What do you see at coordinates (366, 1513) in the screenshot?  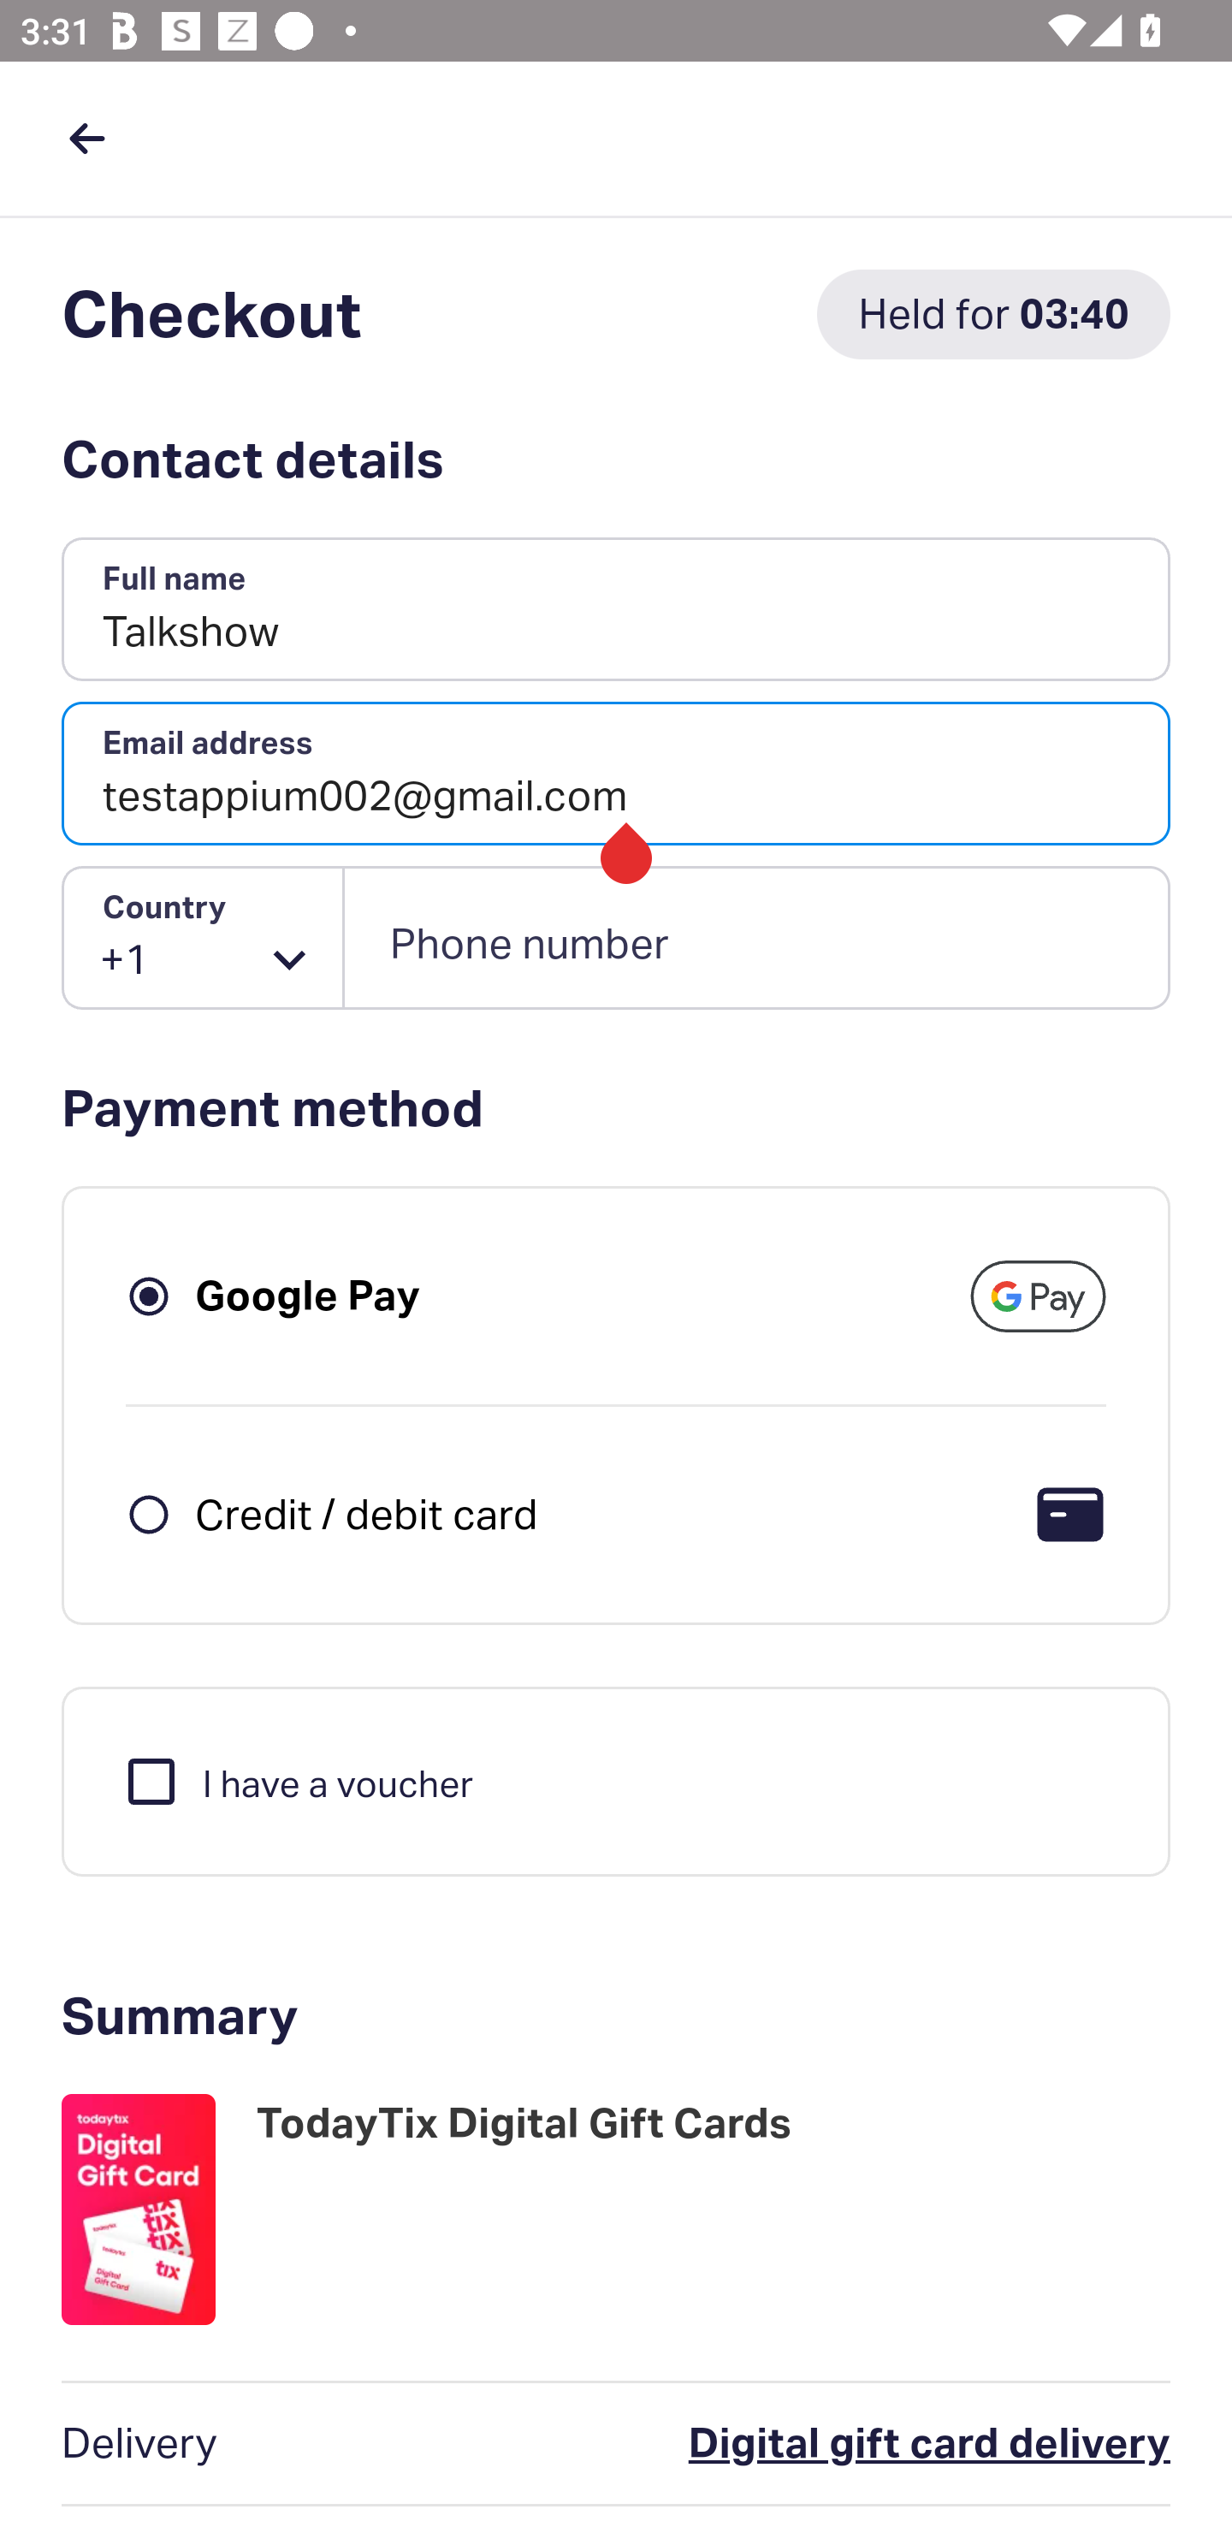 I see `Credit / debit card` at bounding box center [366, 1513].